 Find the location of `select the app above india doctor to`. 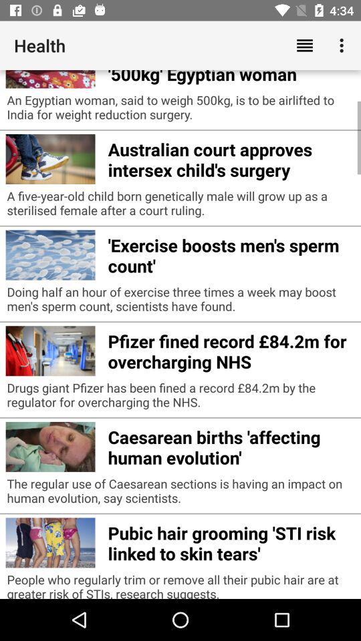

select the app above india doctor to is located at coordinates (305, 45).